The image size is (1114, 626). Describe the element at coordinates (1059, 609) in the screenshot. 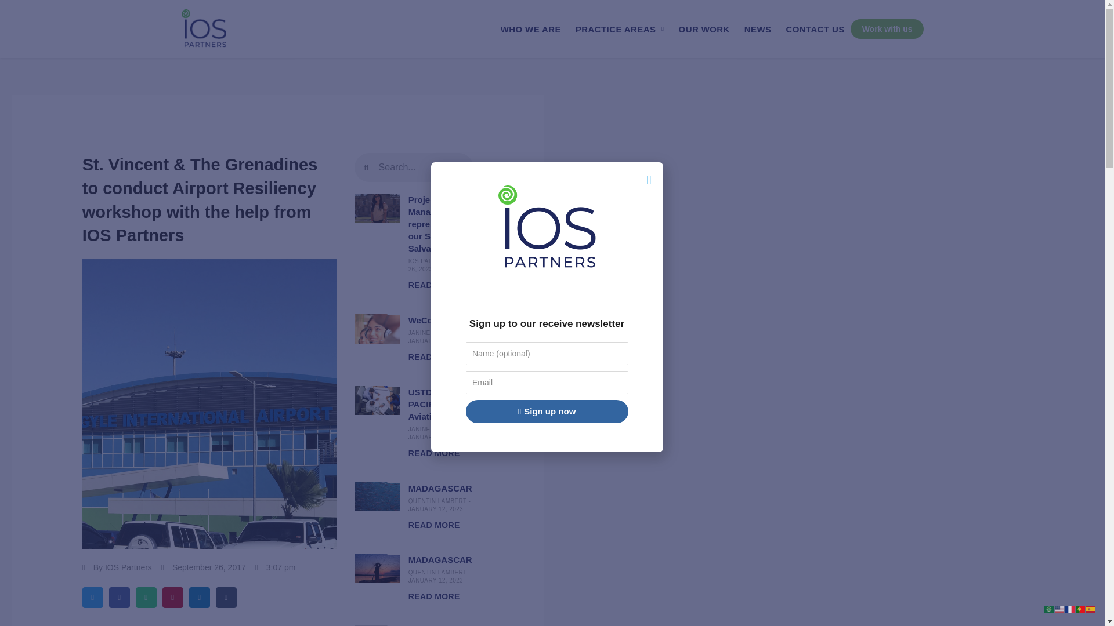

I see `English` at that location.